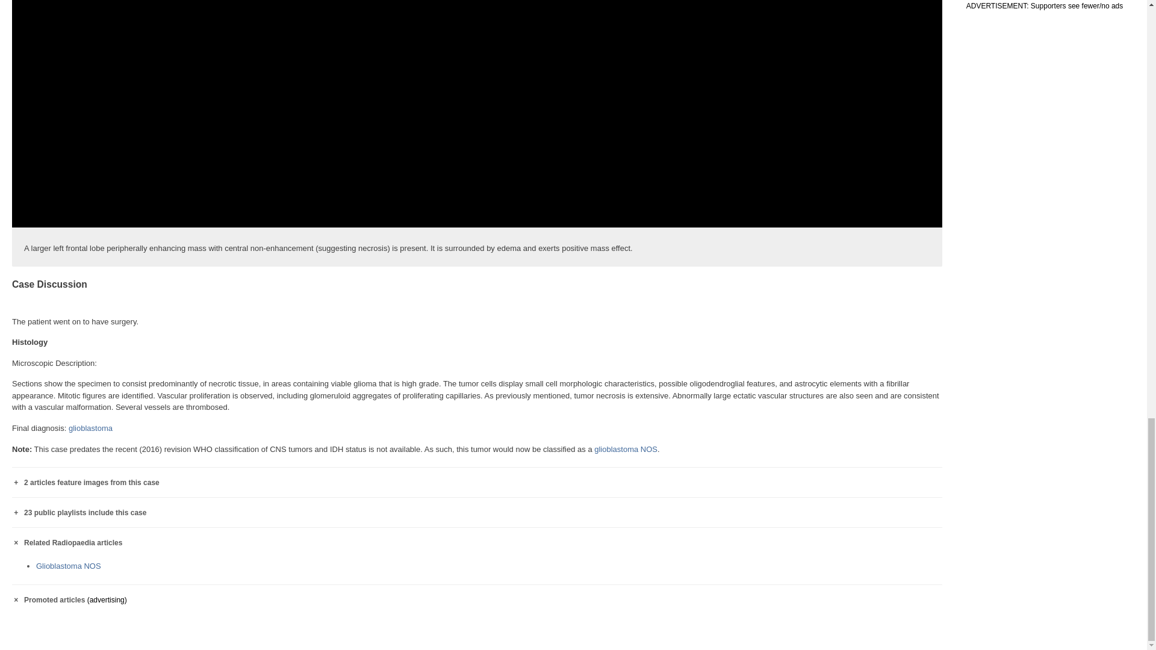 The height and width of the screenshot is (650, 1156). What do you see at coordinates (626, 449) in the screenshot?
I see `Glioblastoma NOS` at bounding box center [626, 449].